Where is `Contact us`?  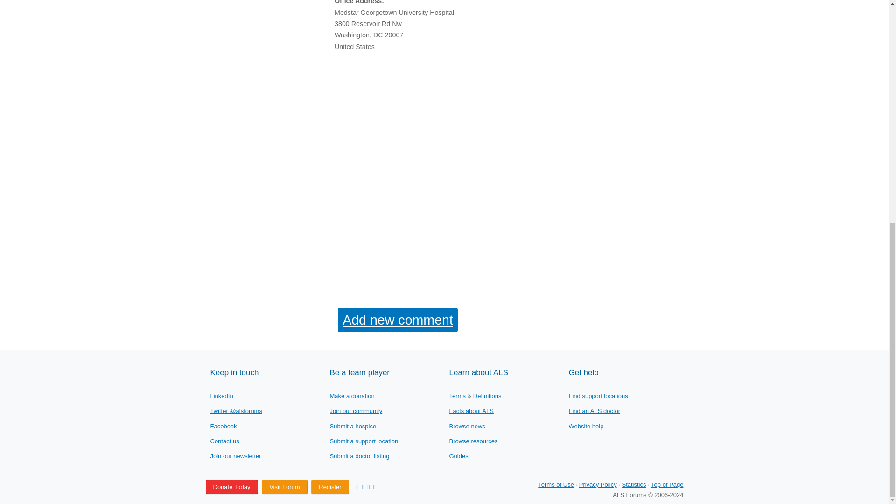
Contact us is located at coordinates (224, 441).